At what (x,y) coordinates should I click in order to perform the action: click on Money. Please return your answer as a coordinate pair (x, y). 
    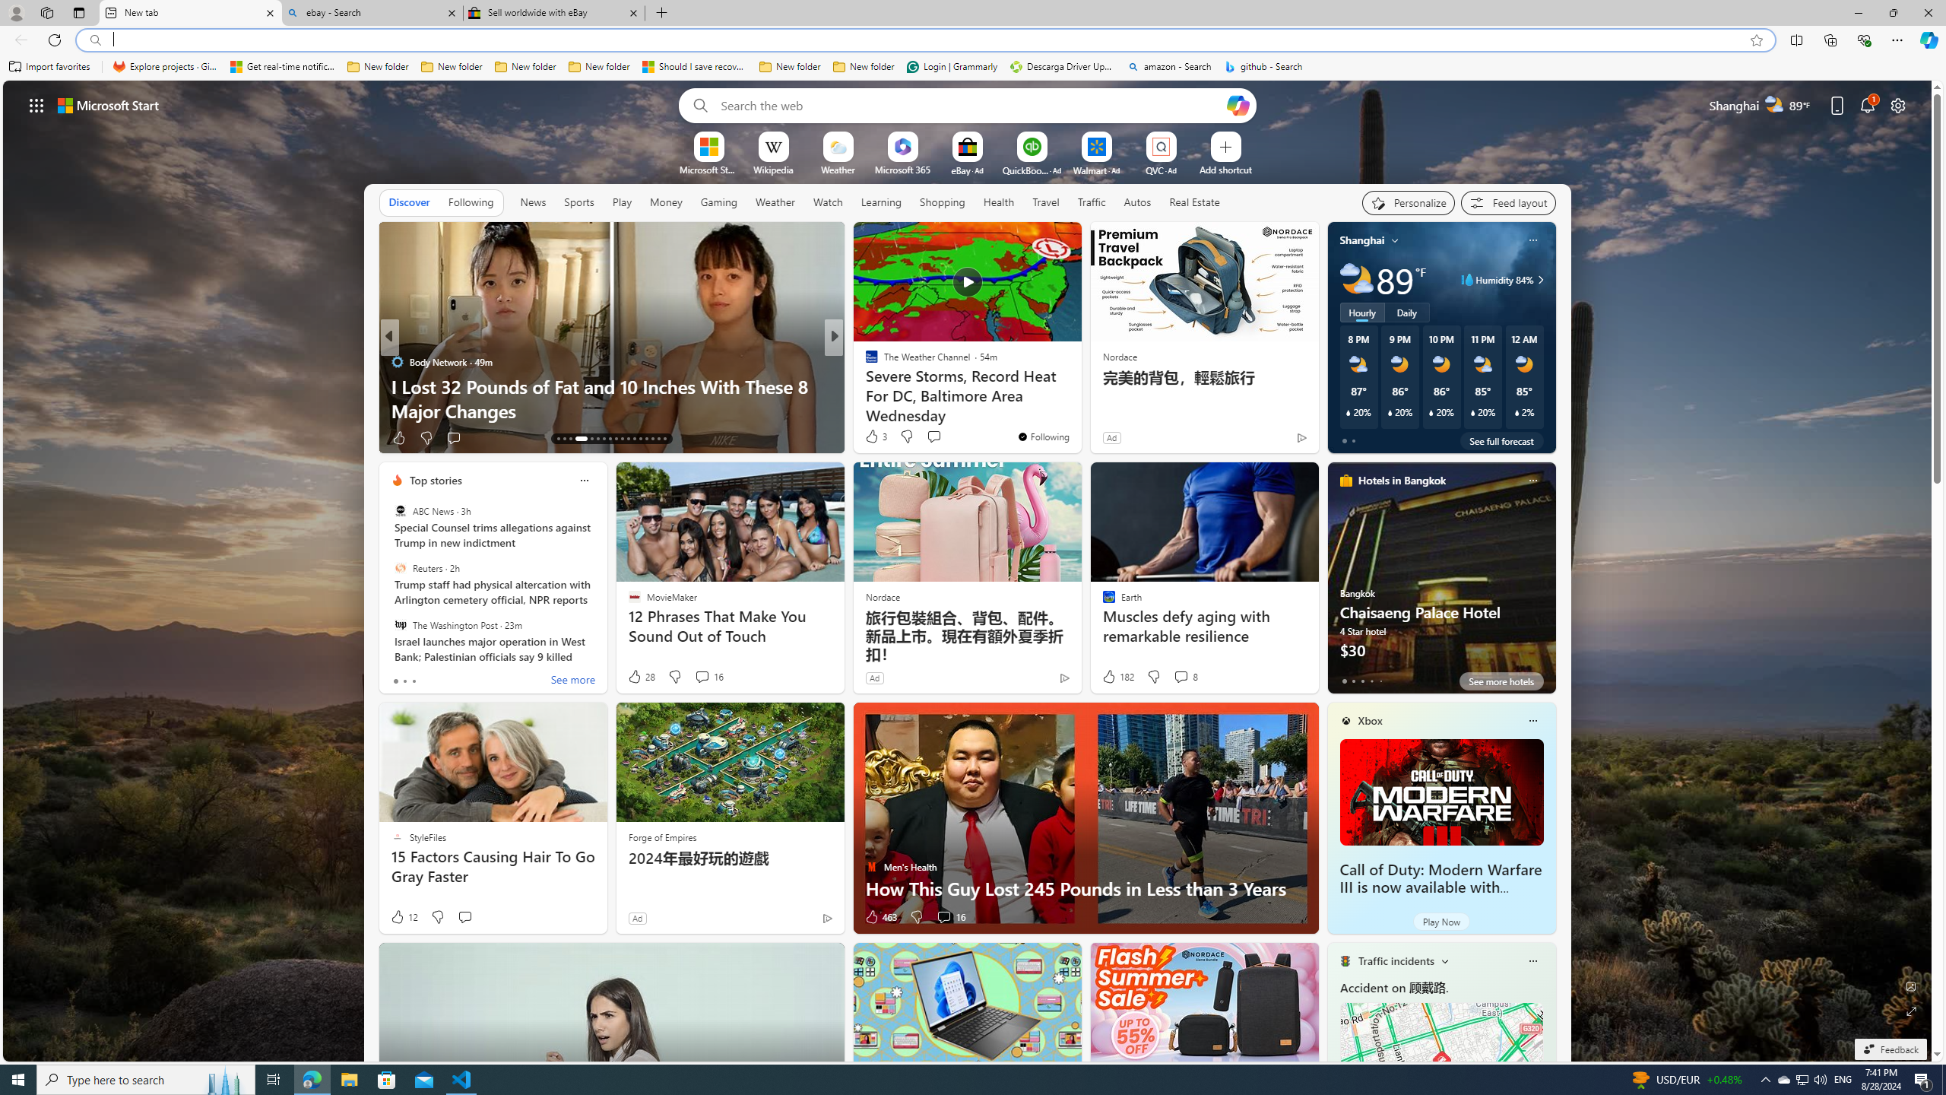
    Looking at the image, I should click on (665, 202).